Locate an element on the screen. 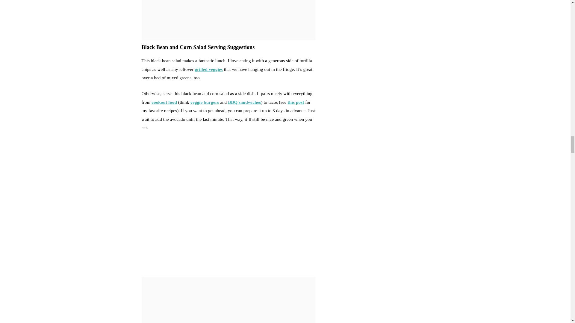 This screenshot has width=575, height=323. grilled veggies is located at coordinates (208, 69).